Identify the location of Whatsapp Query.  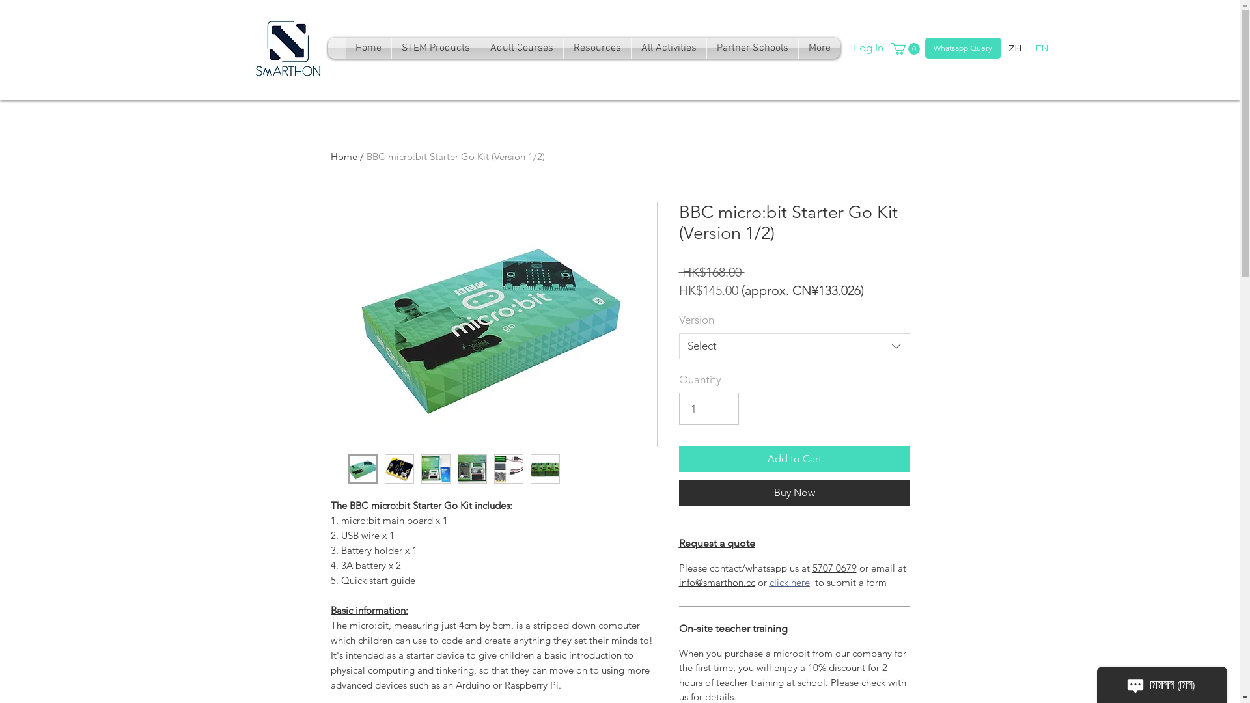
(962, 48).